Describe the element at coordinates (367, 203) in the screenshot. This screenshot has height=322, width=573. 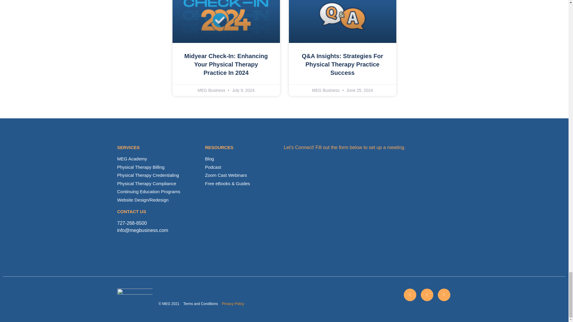
I see `Form 0` at that location.